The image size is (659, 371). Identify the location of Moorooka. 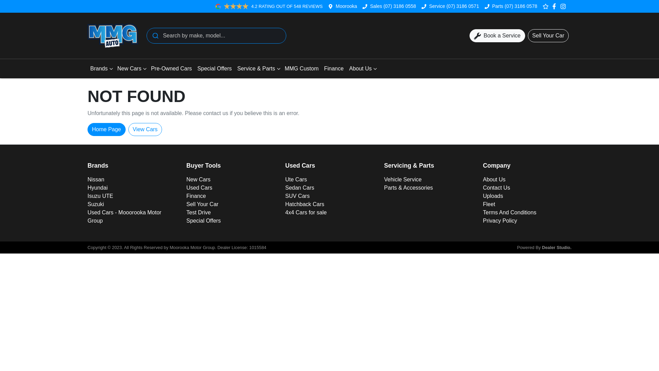
(346, 6).